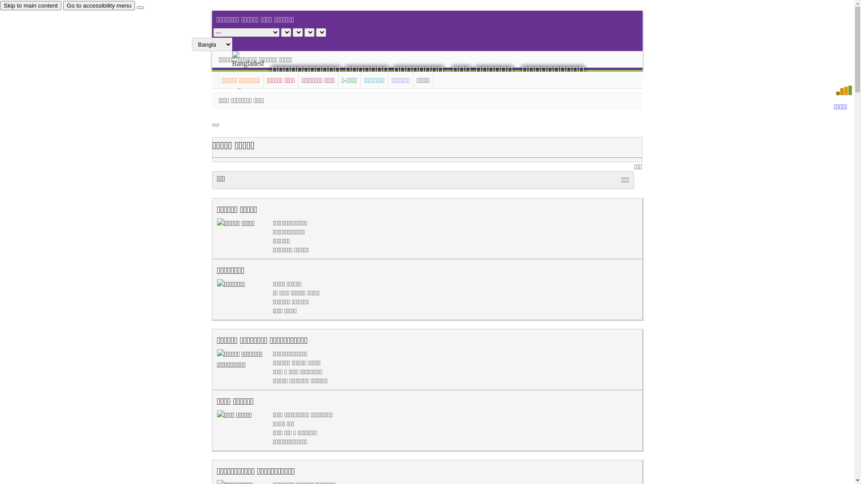  I want to click on close, so click(140, 8).